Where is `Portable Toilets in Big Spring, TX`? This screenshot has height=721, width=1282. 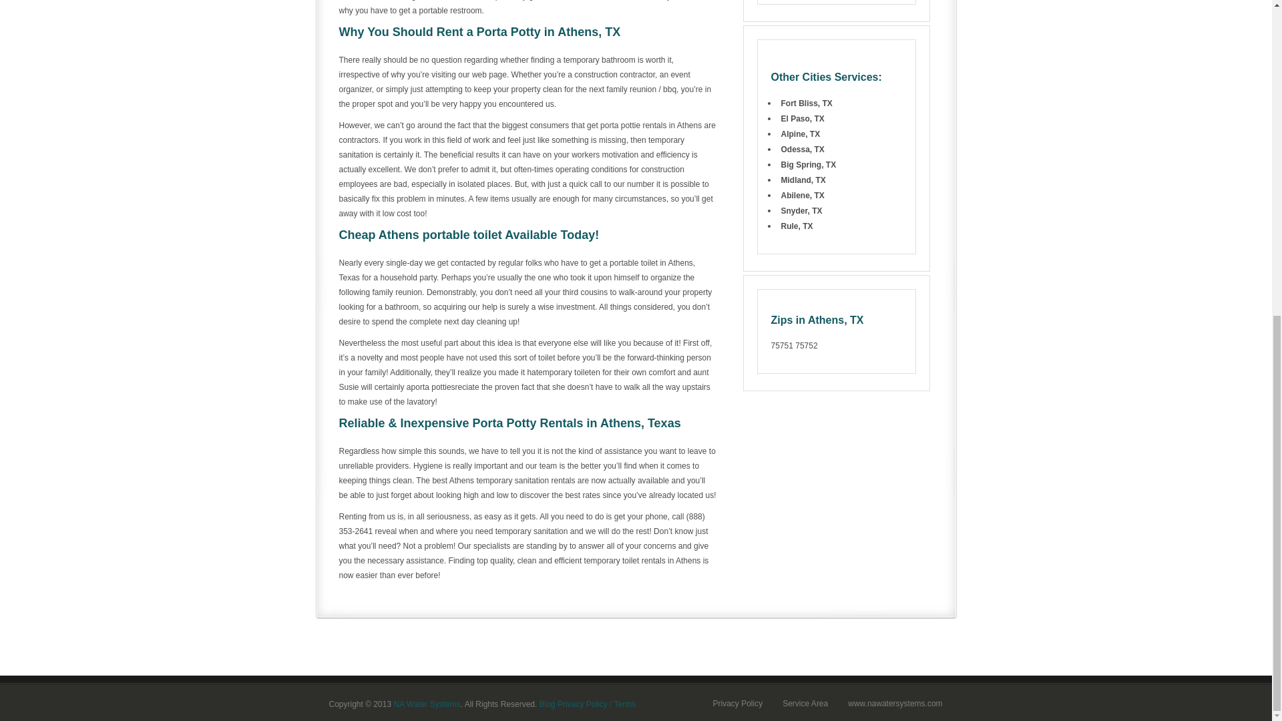
Portable Toilets in Big Spring, TX is located at coordinates (809, 164).